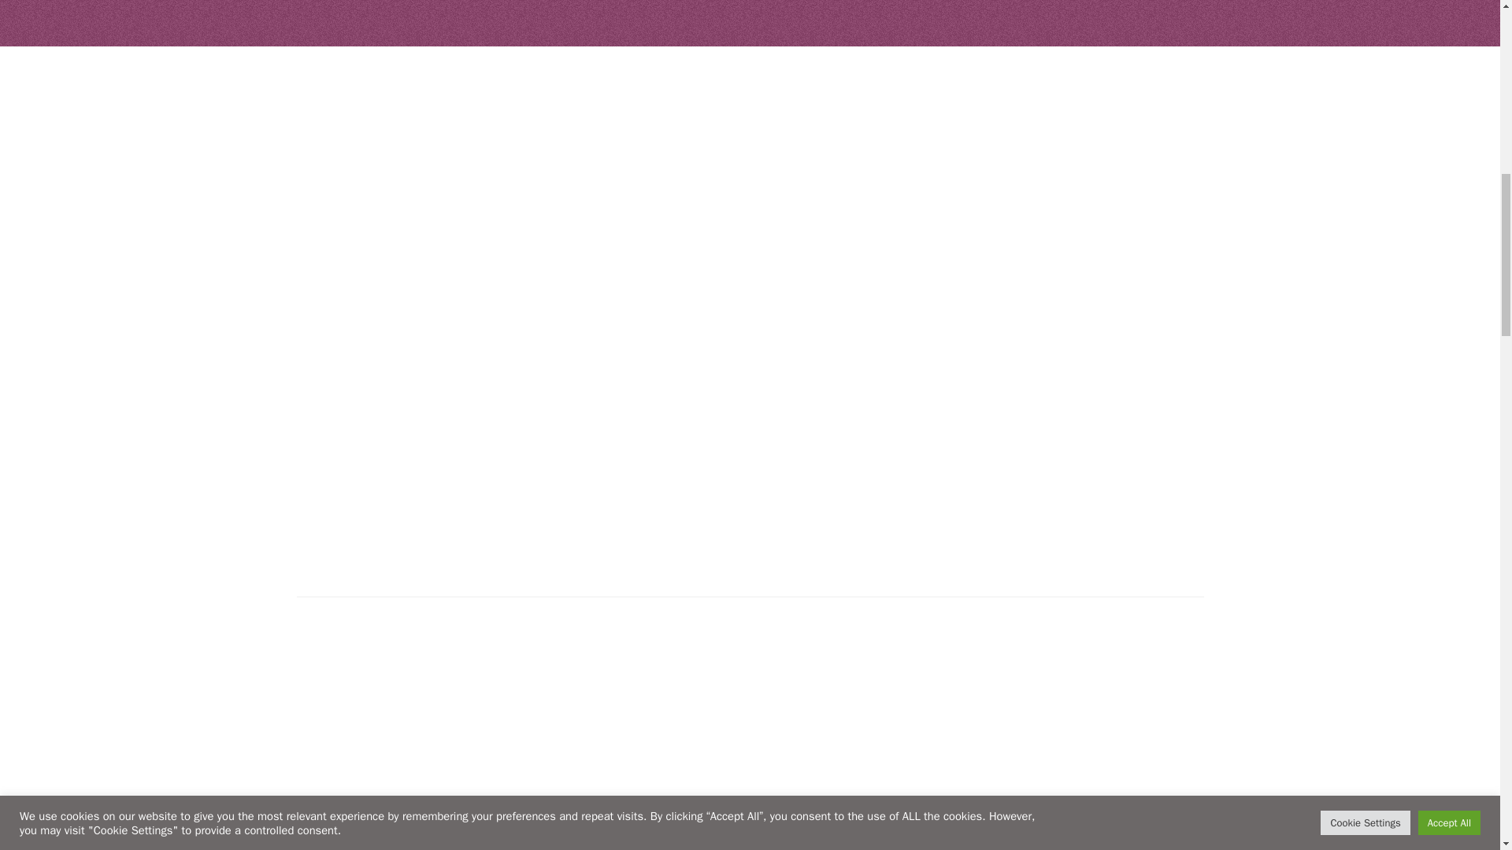  Describe the element at coordinates (1461, 747) in the screenshot. I see `Scroll back to top` at that location.